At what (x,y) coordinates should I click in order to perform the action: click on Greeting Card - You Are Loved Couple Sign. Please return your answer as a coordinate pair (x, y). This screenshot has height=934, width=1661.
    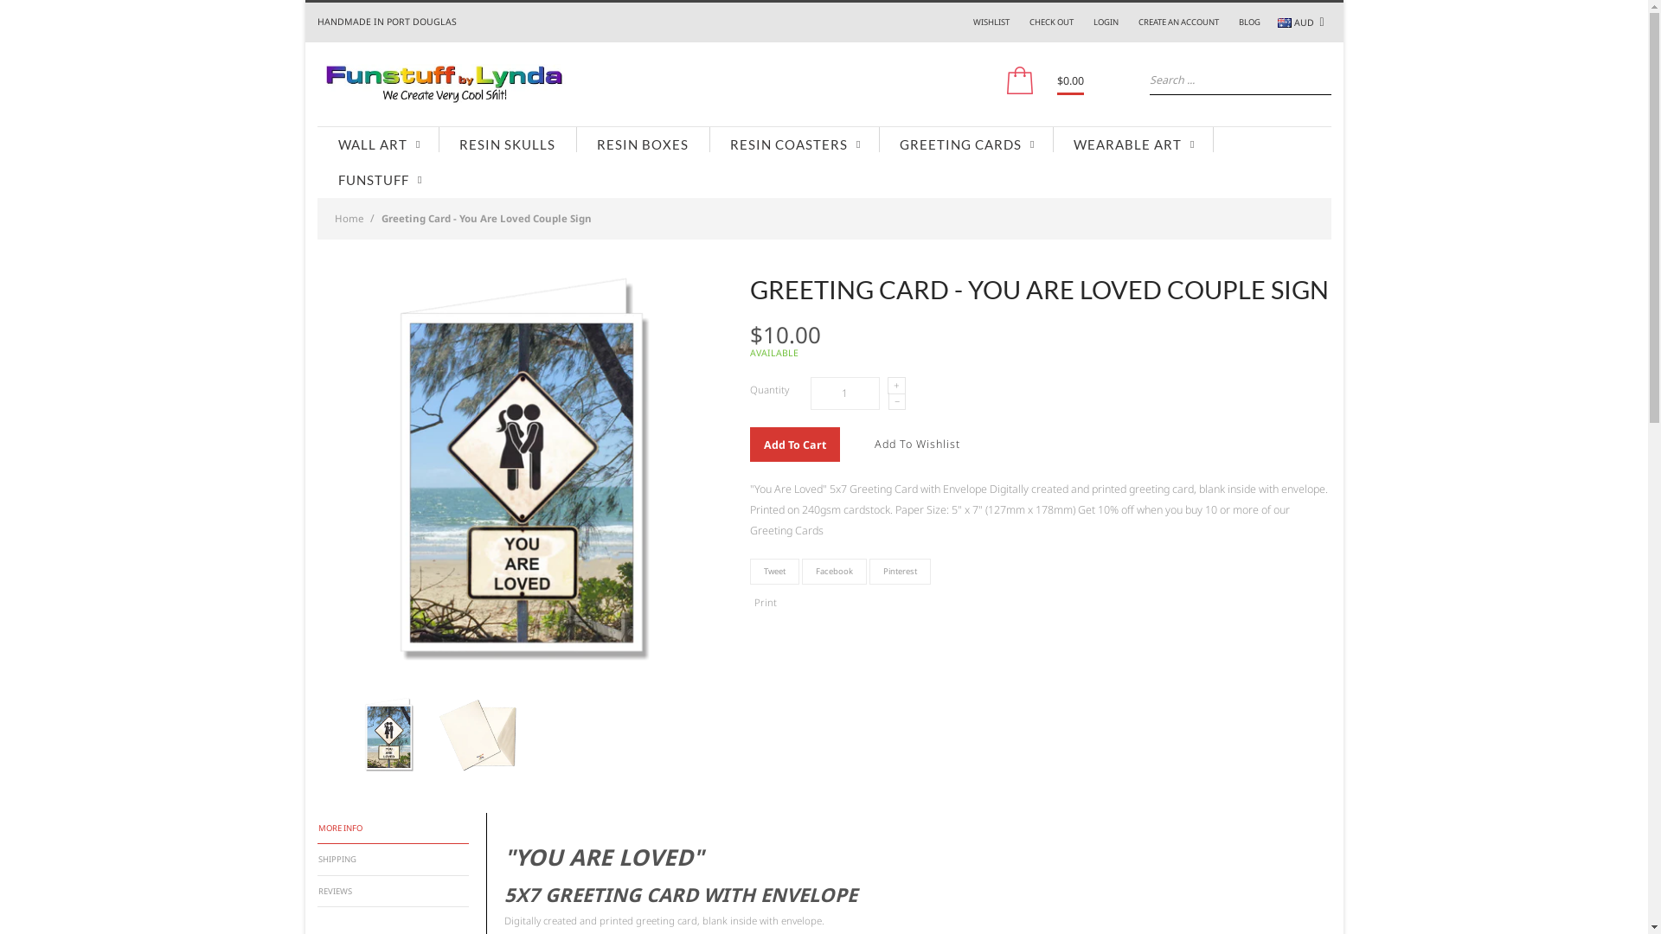
    Looking at the image, I should click on (389, 735).